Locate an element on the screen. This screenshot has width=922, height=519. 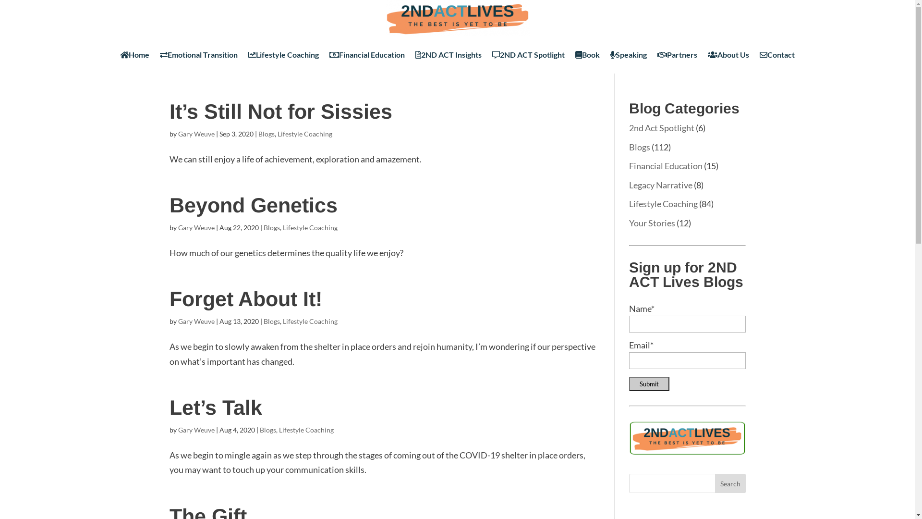
2nd Act Spotlight is located at coordinates (662, 128).